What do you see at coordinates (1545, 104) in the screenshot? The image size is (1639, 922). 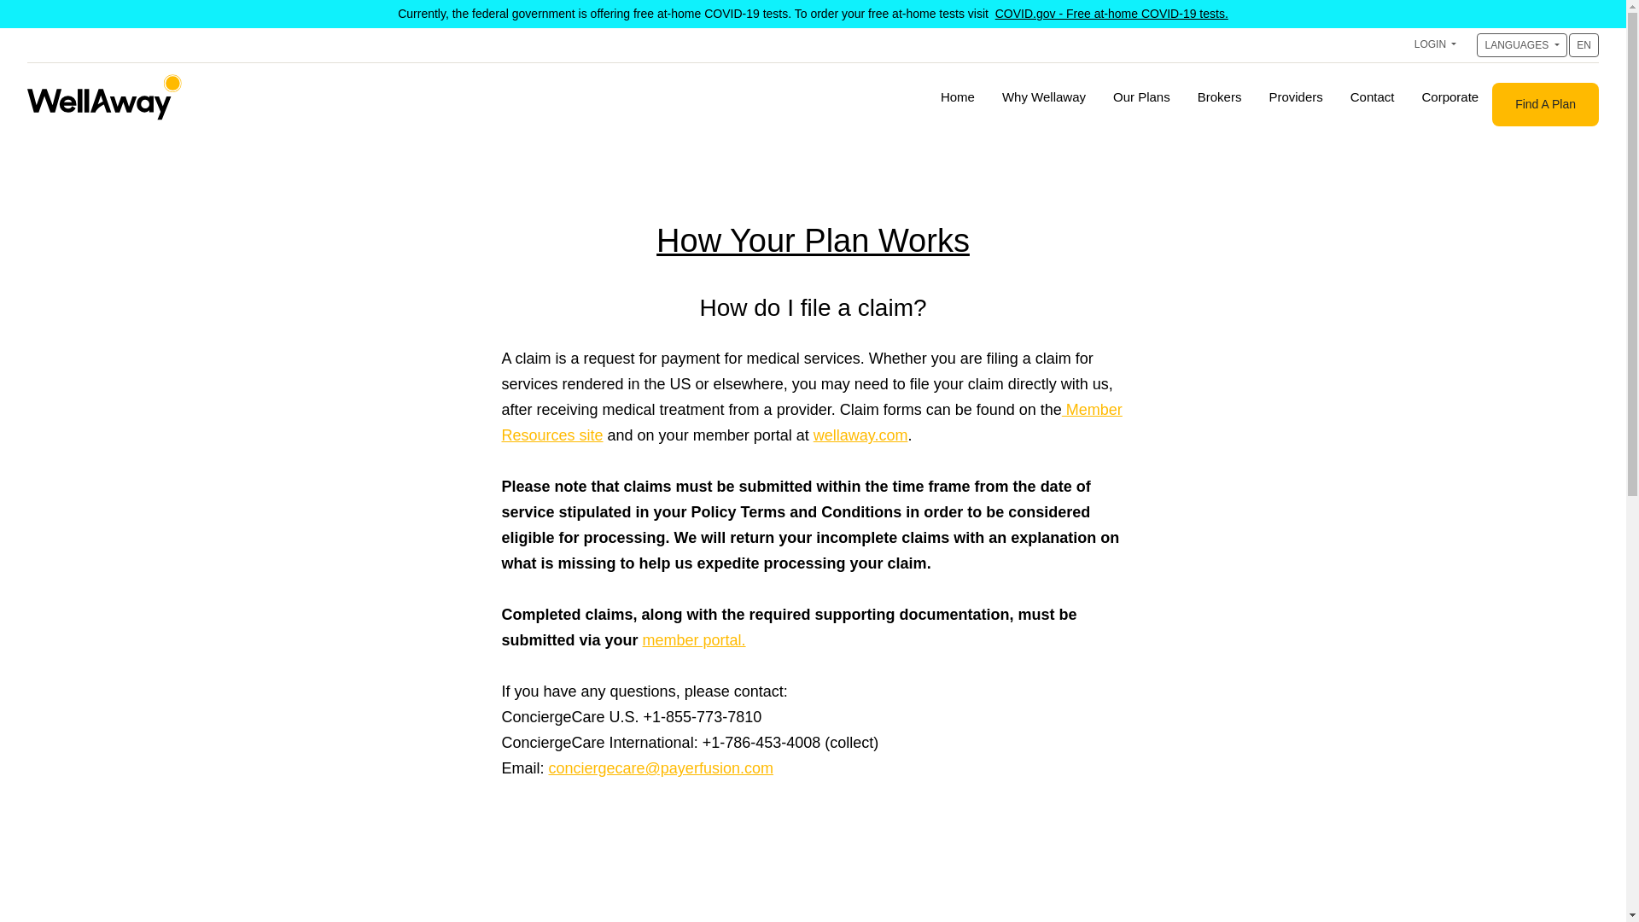 I see `Find A Plan` at bounding box center [1545, 104].